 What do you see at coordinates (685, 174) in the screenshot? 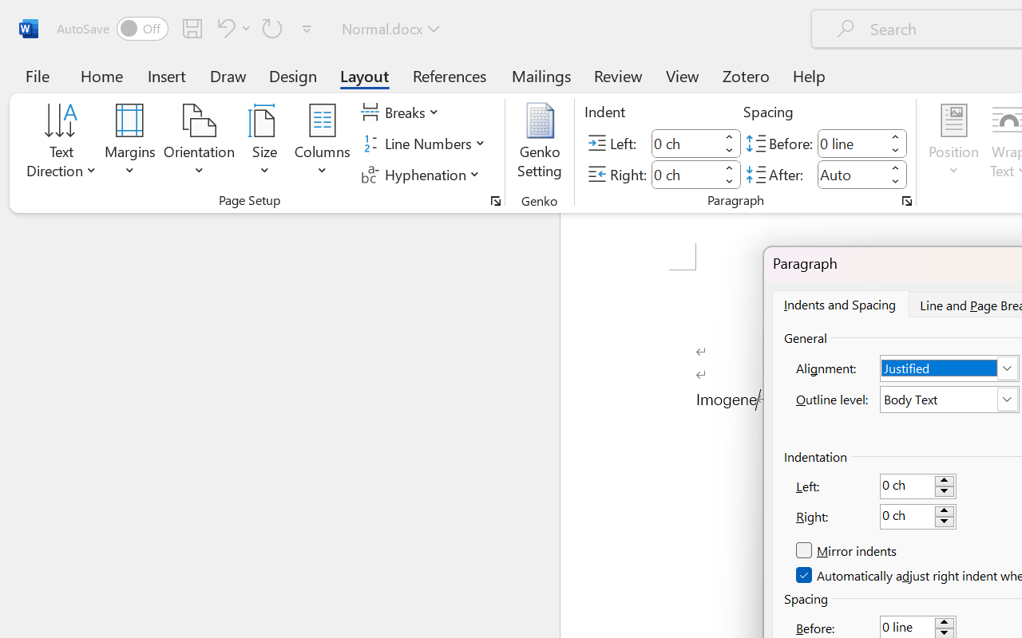
I see `Indent Right` at bounding box center [685, 174].